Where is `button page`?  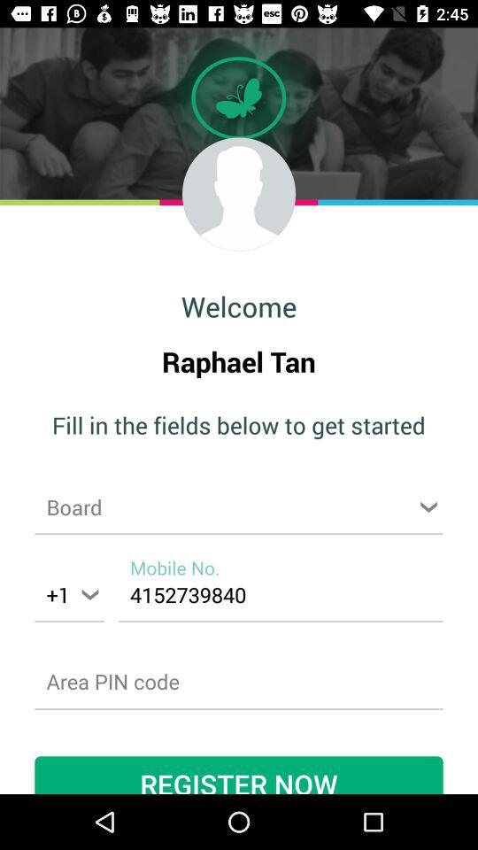
button page is located at coordinates (239, 506).